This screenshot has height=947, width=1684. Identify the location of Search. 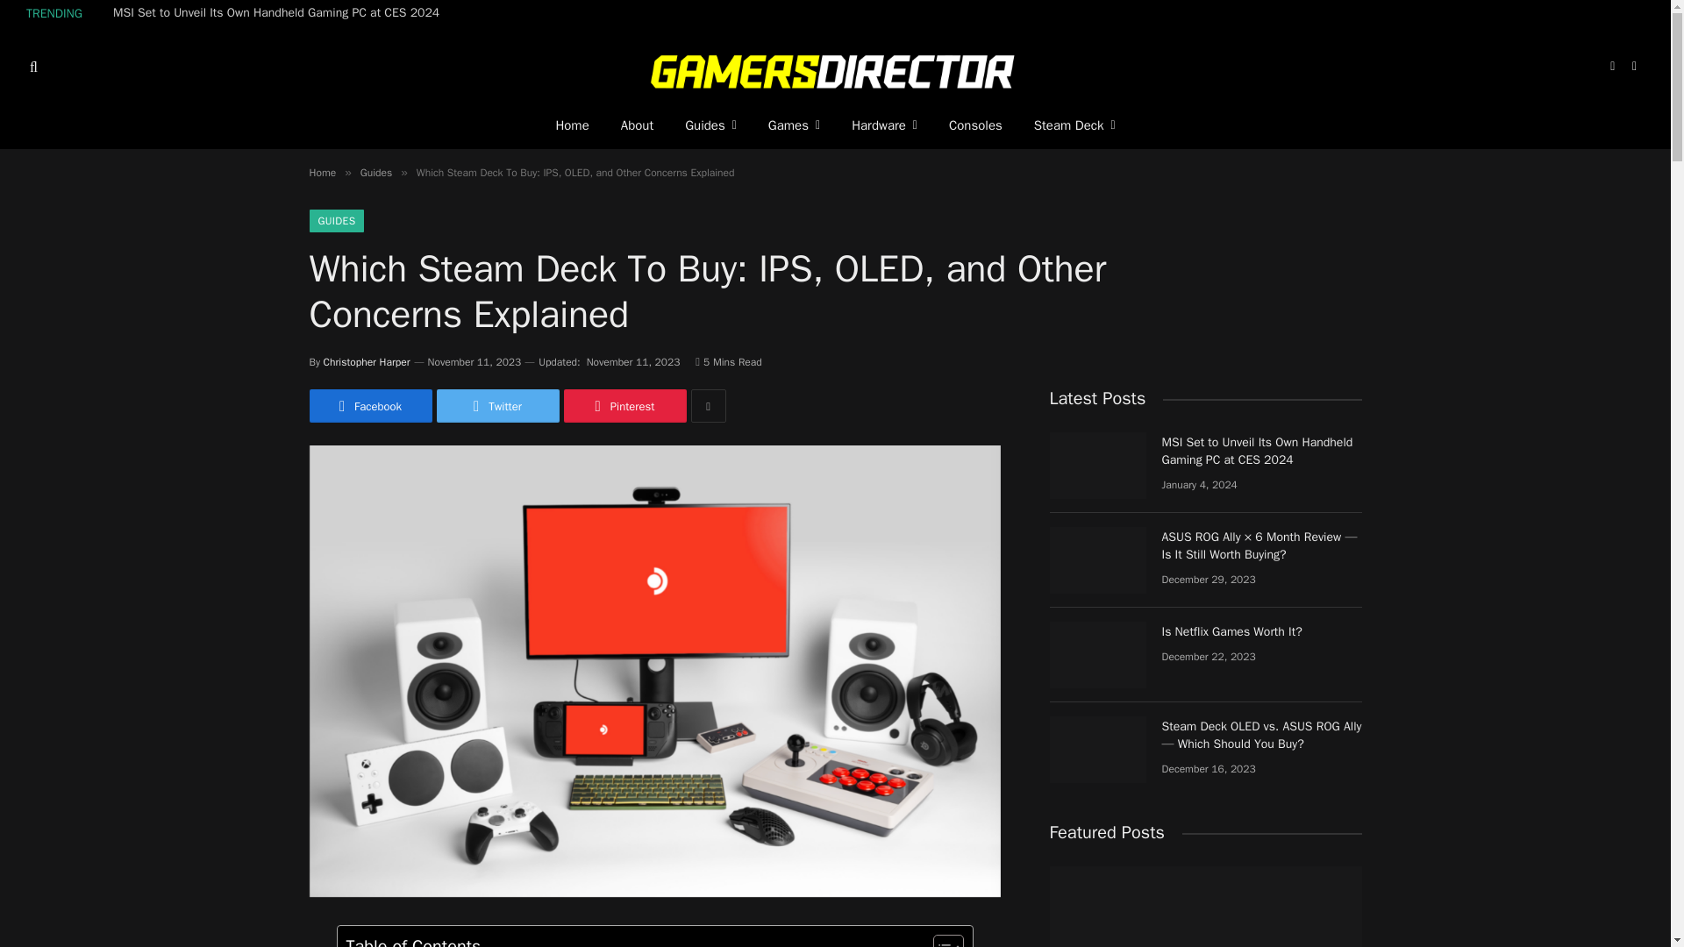
(32, 67).